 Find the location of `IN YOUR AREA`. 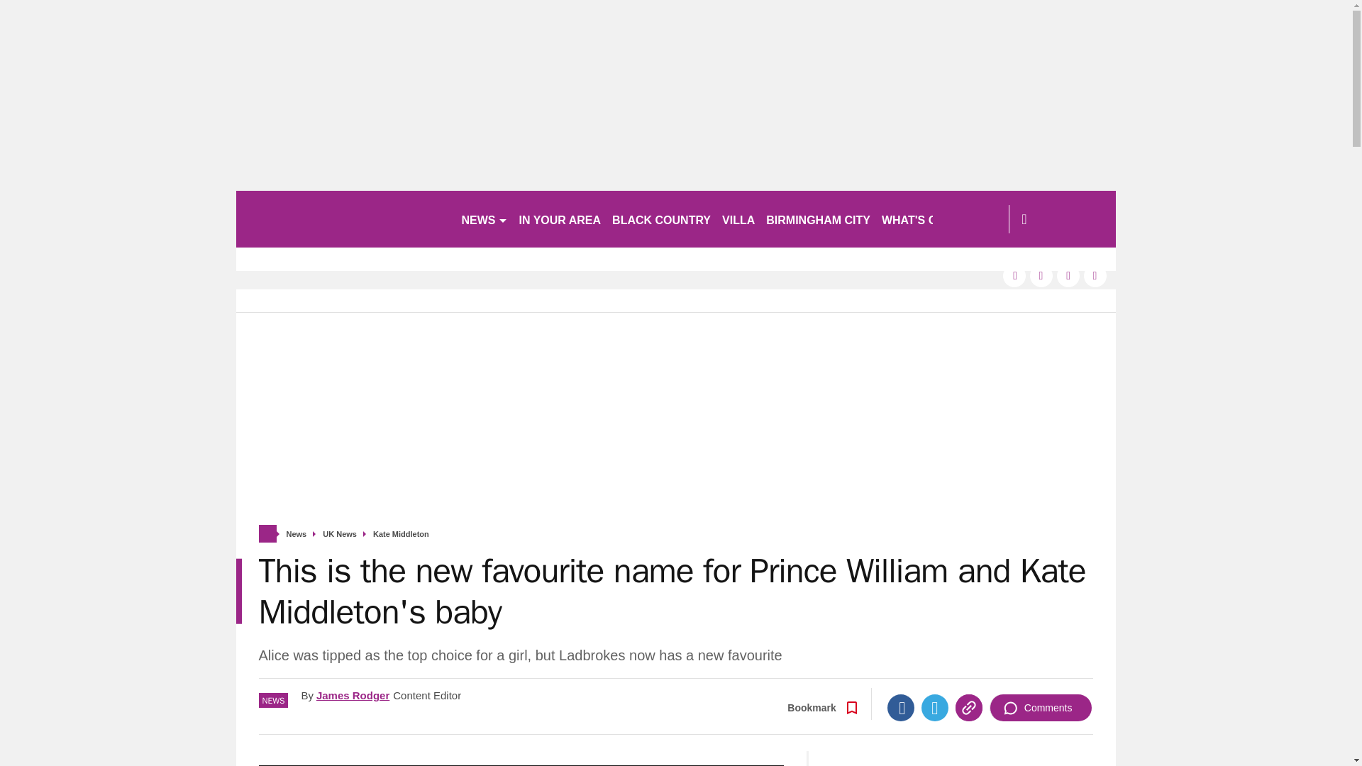

IN YOUR AREA is located at coordinates (560, 218).